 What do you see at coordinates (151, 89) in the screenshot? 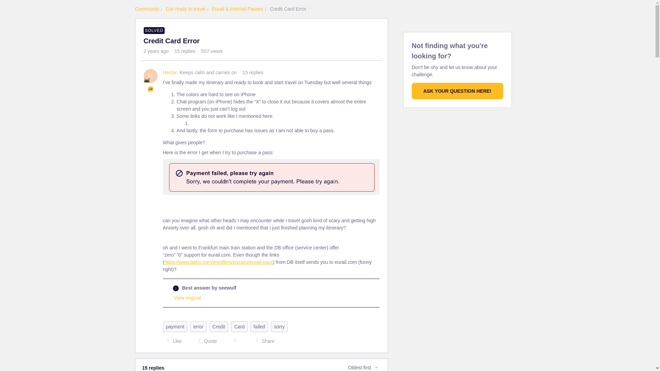
I see `Easygoing` at bounding box center [151, 89].